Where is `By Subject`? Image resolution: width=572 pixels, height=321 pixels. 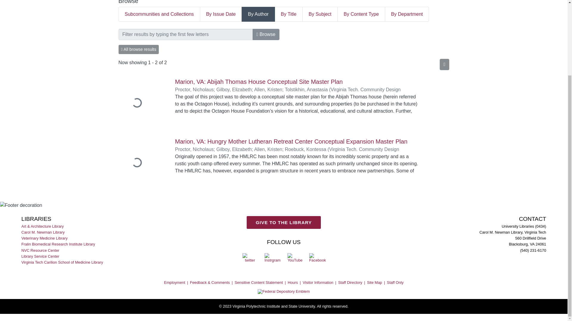 By Subject is located at coordinates (320, 14).